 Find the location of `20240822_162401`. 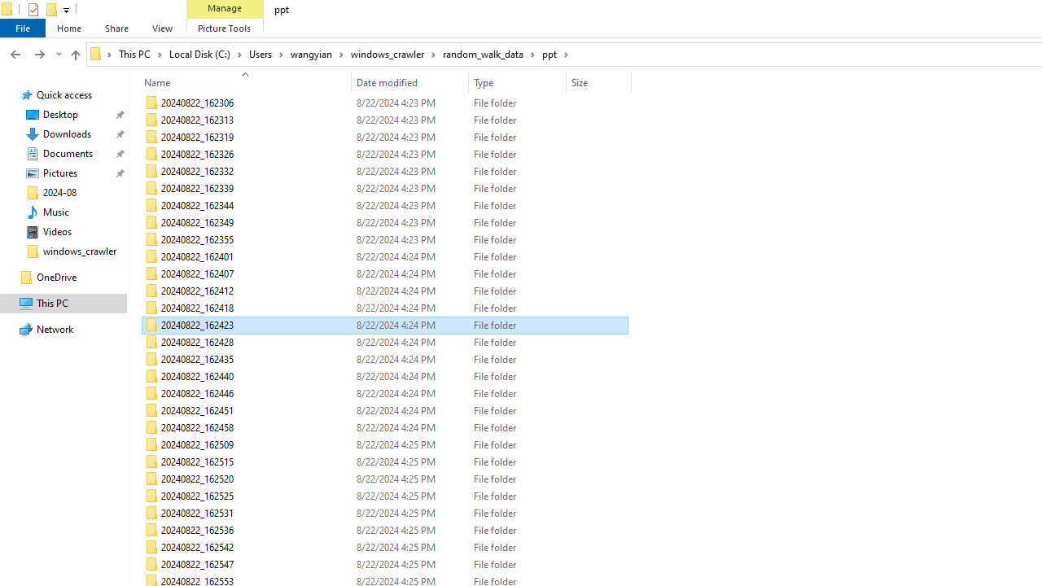

20240822_162401 is located at coordinates (384, 257).